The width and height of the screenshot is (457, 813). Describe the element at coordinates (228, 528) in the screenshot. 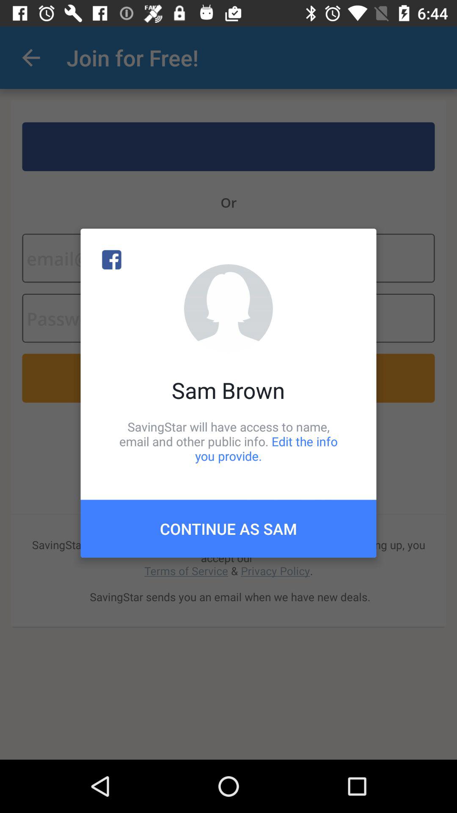

I see `launch continue as sam icon` at that location.